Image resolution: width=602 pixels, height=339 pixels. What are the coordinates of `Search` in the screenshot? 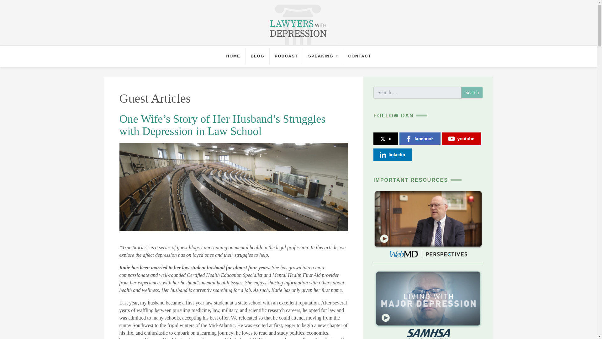 It's located at (472, 93).